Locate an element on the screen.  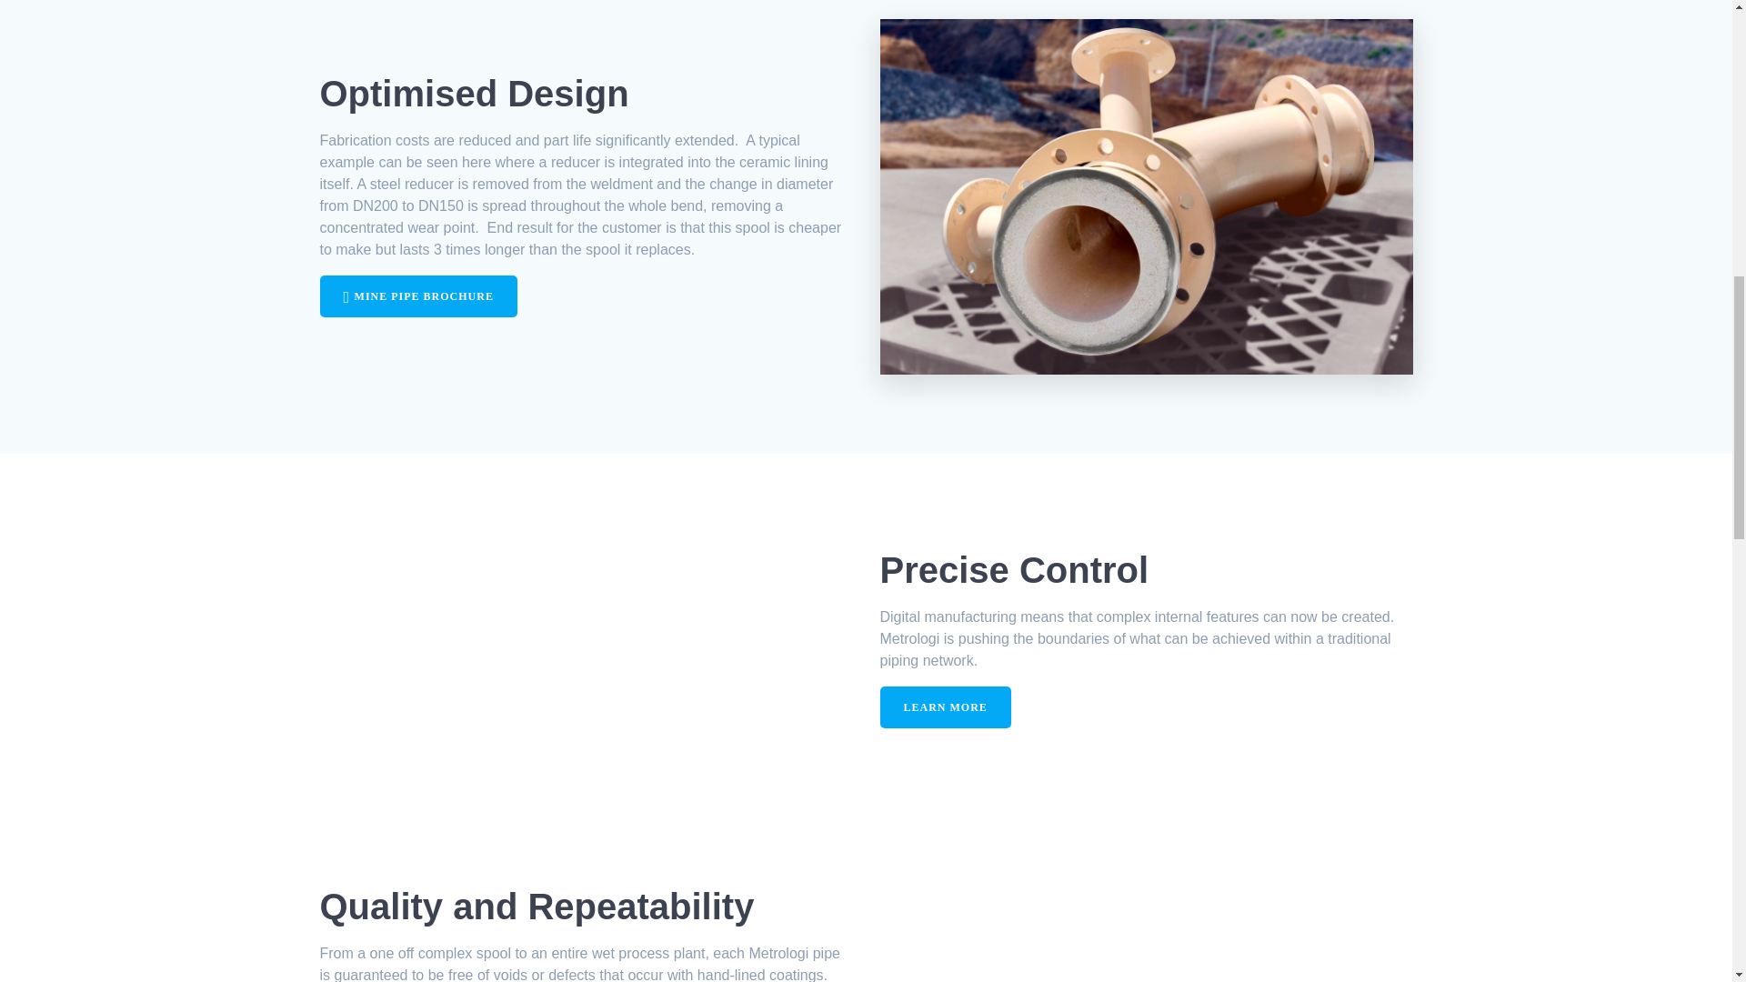
LEARN MORE is located at coordinates (945, 707).